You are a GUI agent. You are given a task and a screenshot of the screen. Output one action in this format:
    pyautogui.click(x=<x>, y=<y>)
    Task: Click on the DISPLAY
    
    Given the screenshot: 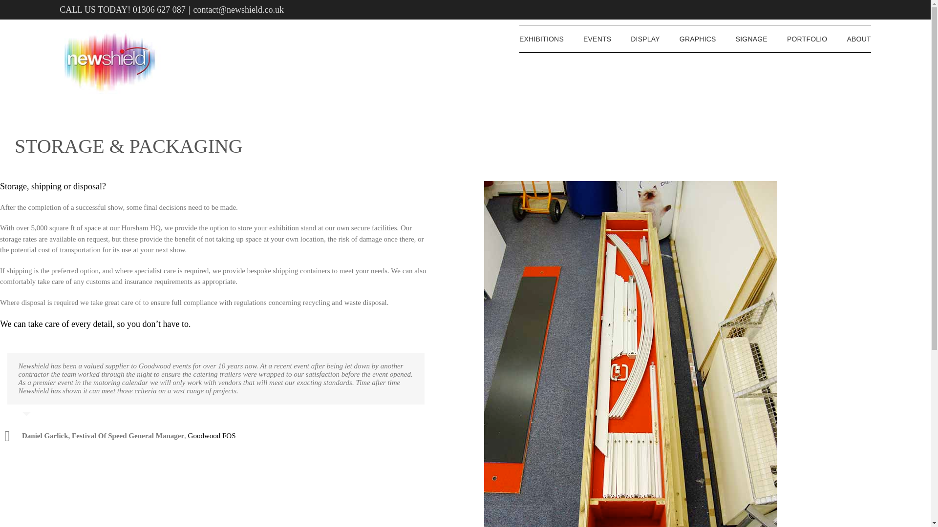 What is the action you would take?
    pyautogui.click(x=645, y=38)
    